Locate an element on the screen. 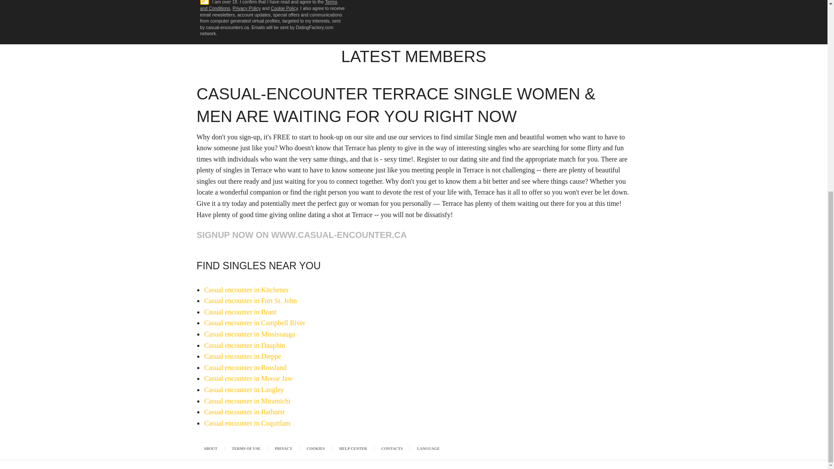 The image size is (834, 469). ABOUT is located at coordinates (210, 448).